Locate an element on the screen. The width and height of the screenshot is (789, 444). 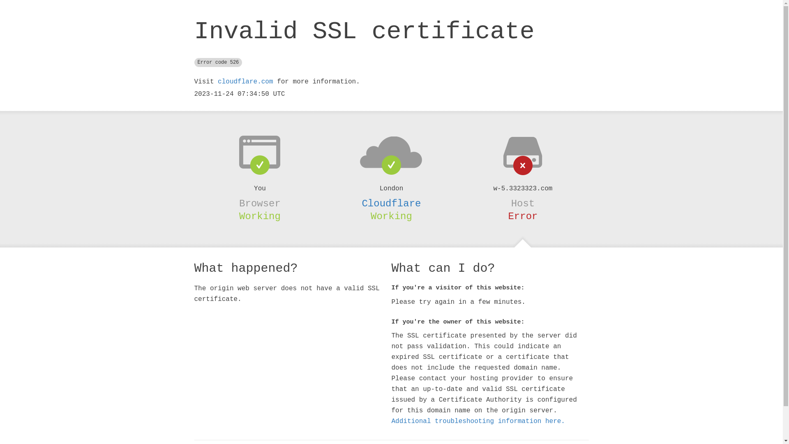
Cloudflare is located at coordinates (391, 203).